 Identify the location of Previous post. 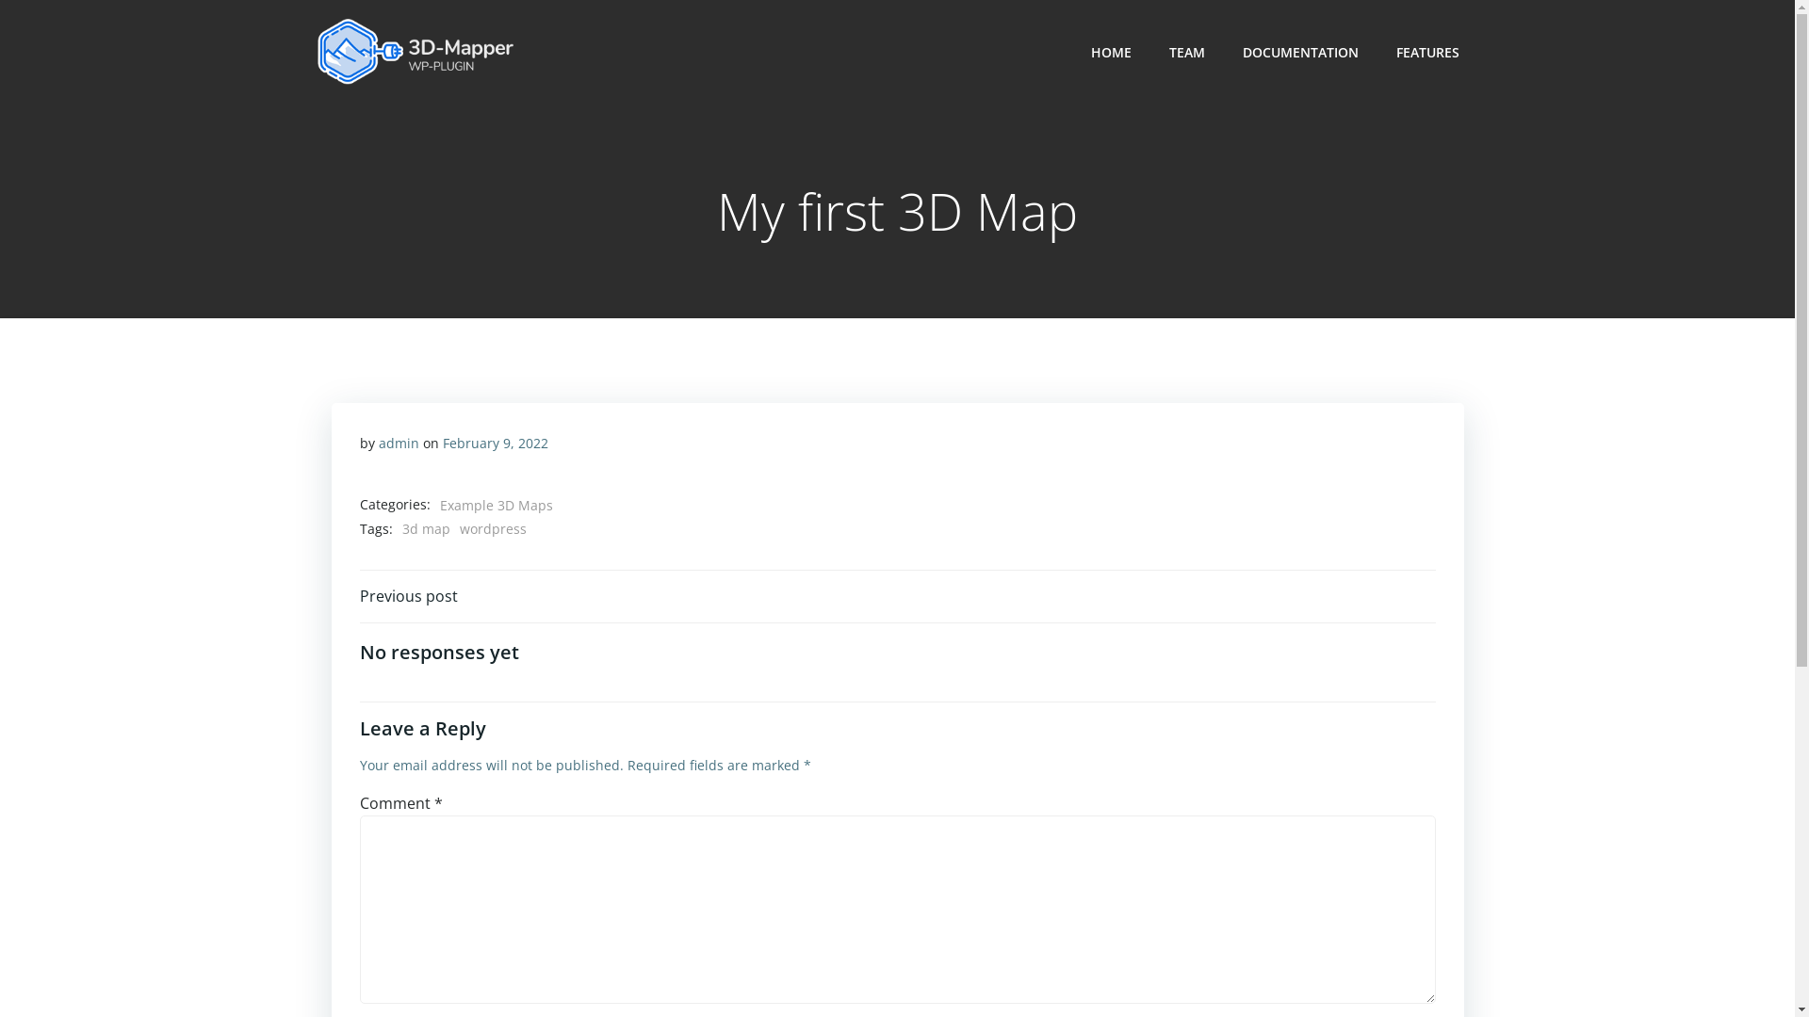
(409, 596).